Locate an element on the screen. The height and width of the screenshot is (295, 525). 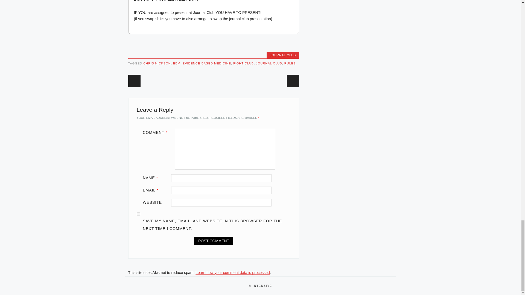
EBM is located at coordinates (177, 63).